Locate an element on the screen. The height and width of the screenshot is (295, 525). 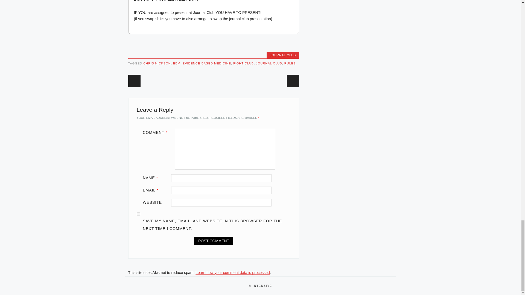
EBM is located at coordinates (177, 63).